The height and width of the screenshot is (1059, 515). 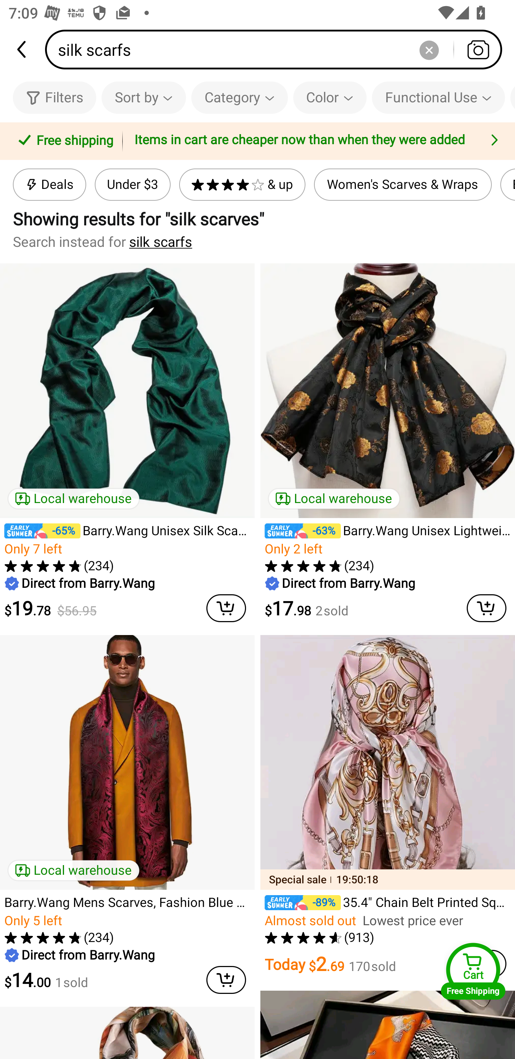 I want to click on Cart Free Shipping Cart, so click(x=473, y=971).